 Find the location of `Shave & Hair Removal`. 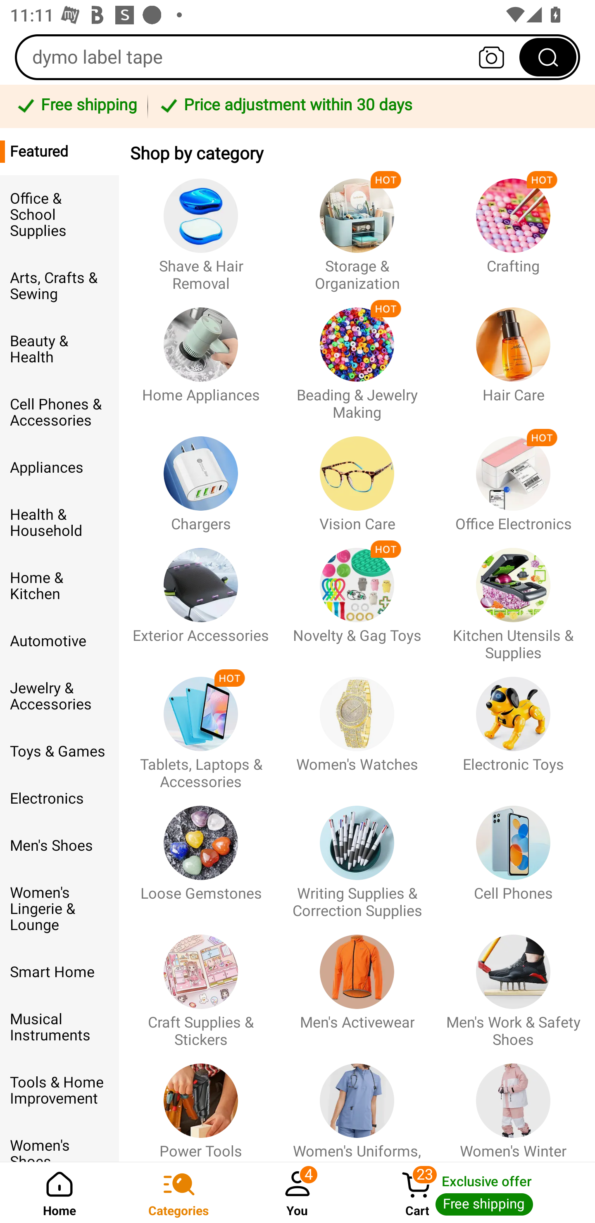

Shave & Hair Removal is located at coordinates (201, 228).